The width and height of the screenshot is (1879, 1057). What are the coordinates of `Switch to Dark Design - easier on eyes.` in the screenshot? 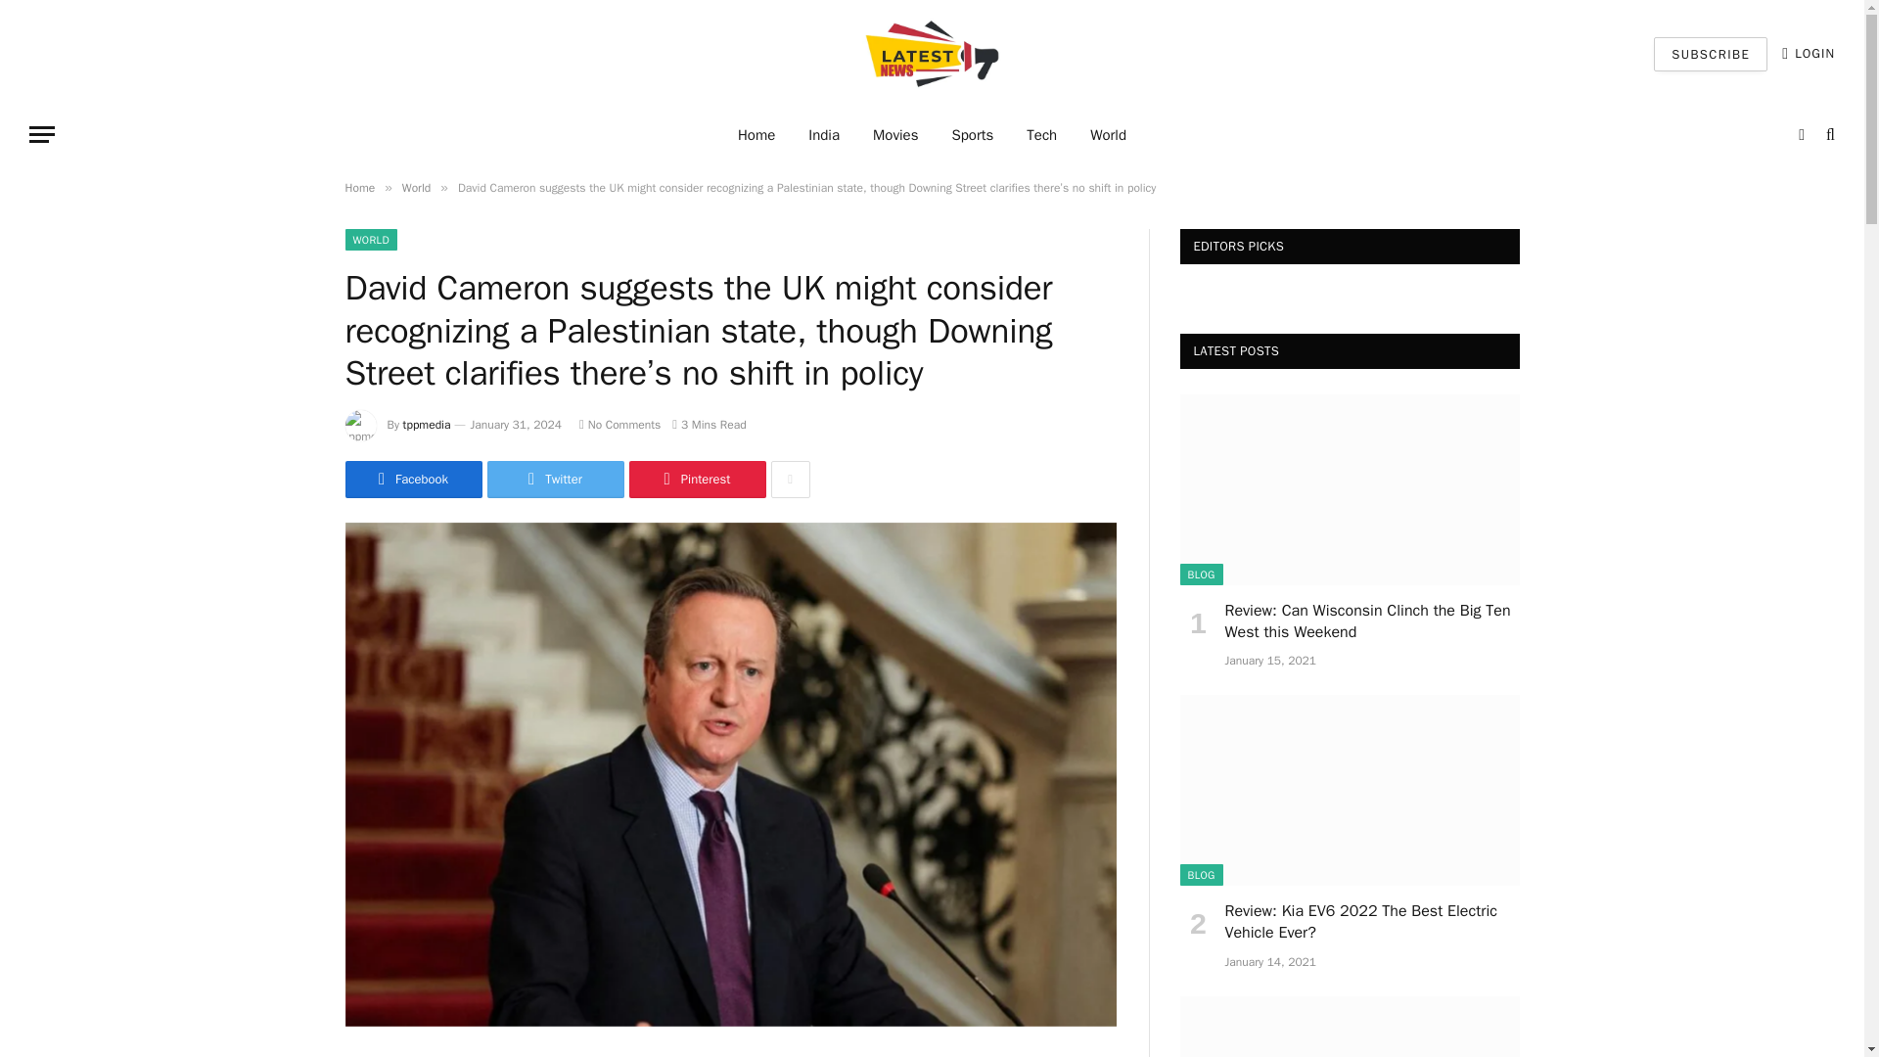 It's located at (1801, 134).